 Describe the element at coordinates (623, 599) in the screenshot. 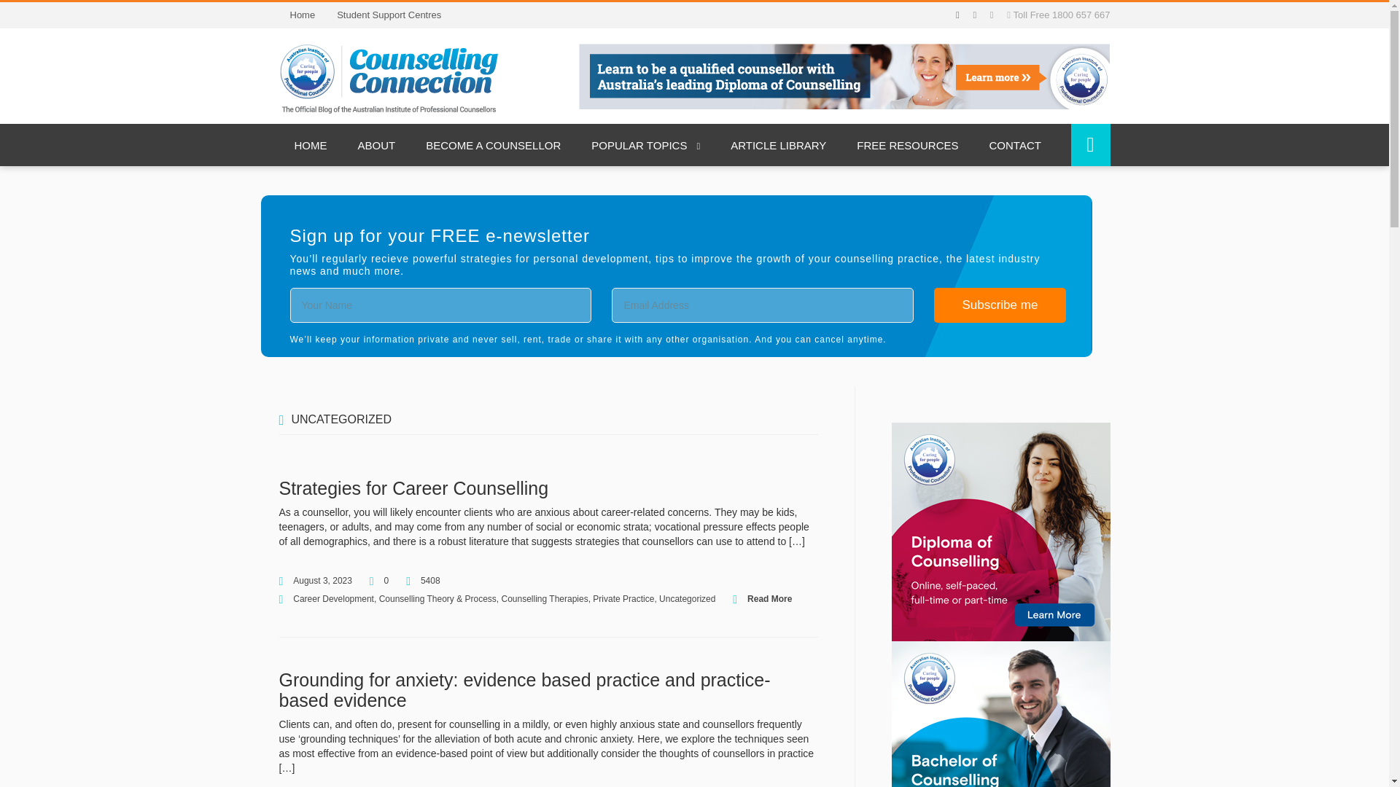

I see `Private Practice` at that location.